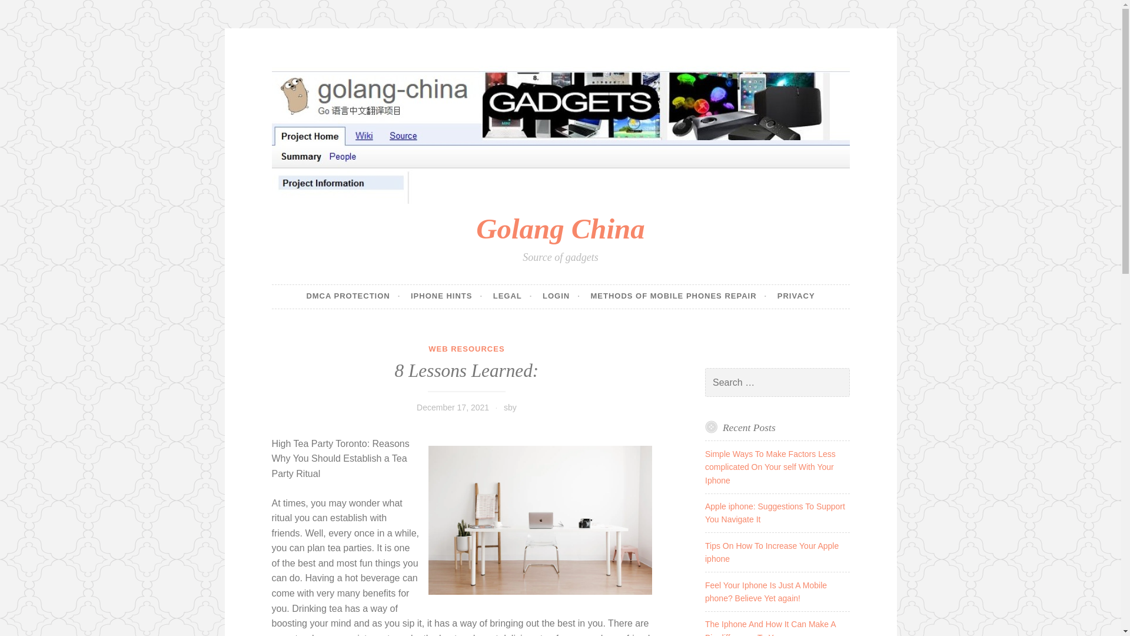  What do you see at coordinates (772, 552) in the screenshot?
I see `Tips On How To Increase Your Apple iphone` at bounding box center [772, 552].